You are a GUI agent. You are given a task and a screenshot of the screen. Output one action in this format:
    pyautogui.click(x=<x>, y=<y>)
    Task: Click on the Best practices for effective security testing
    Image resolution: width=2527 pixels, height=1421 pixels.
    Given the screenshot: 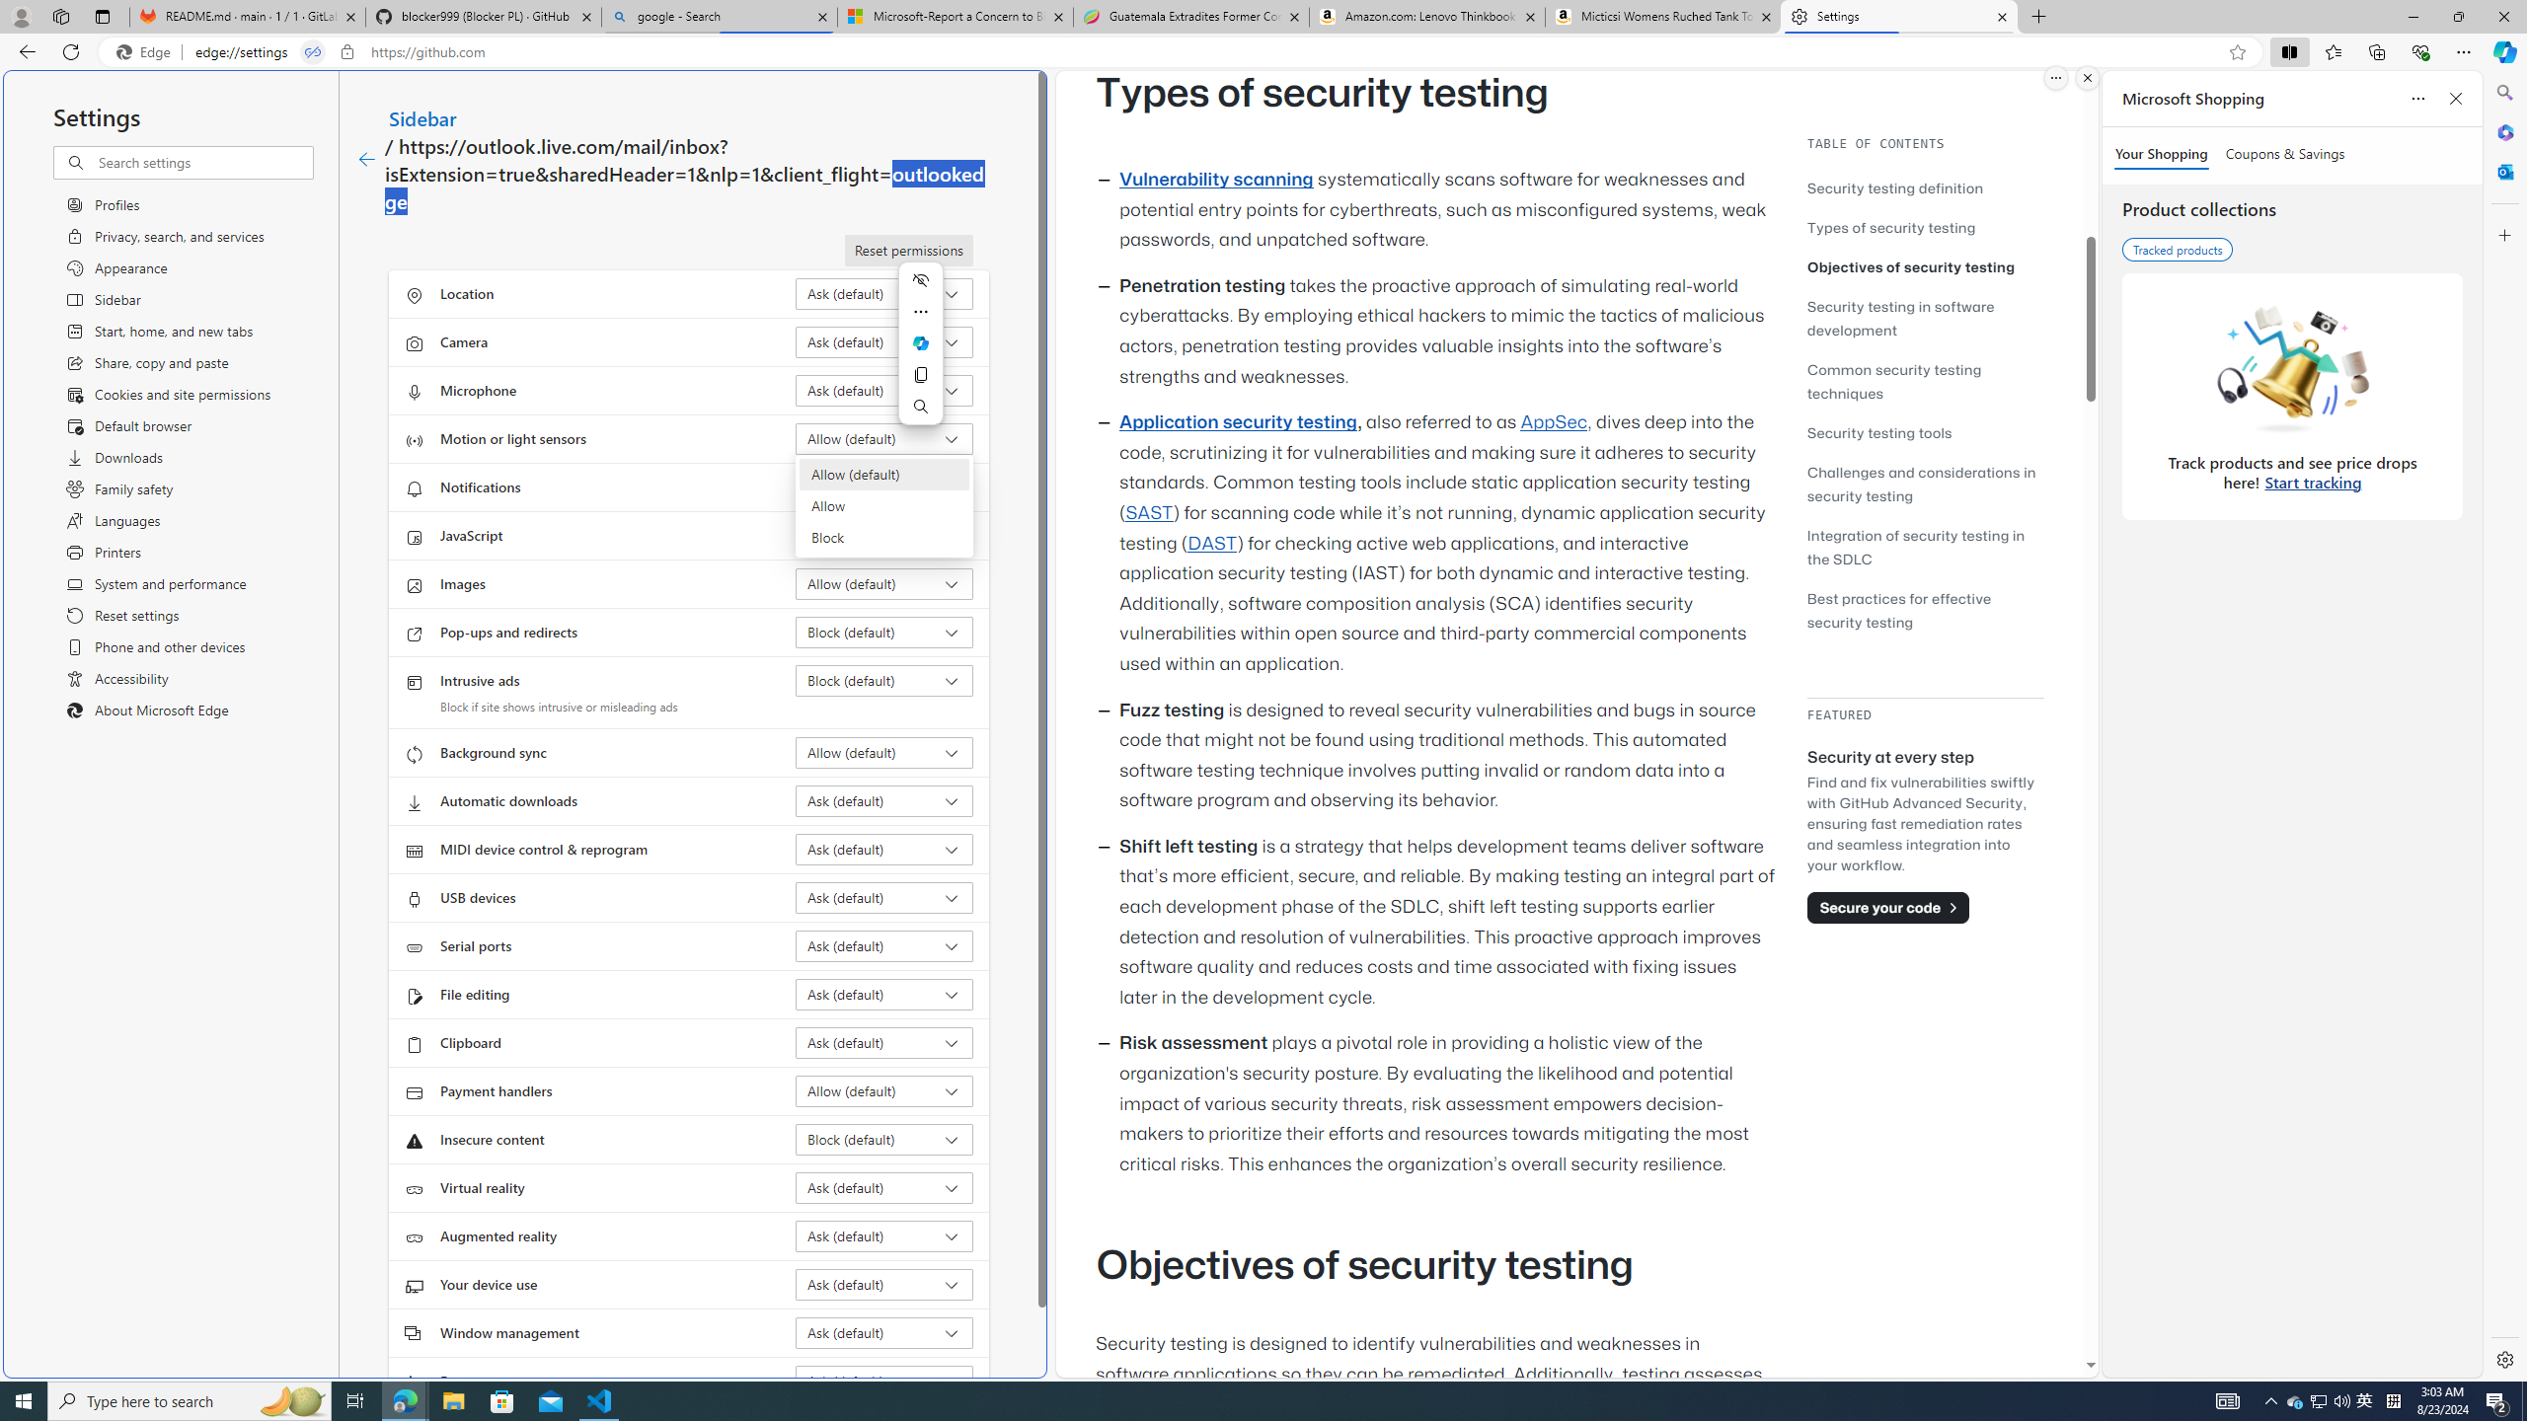 What is the action you would take?
    pyautogui.click(x=1925, y=610)
    